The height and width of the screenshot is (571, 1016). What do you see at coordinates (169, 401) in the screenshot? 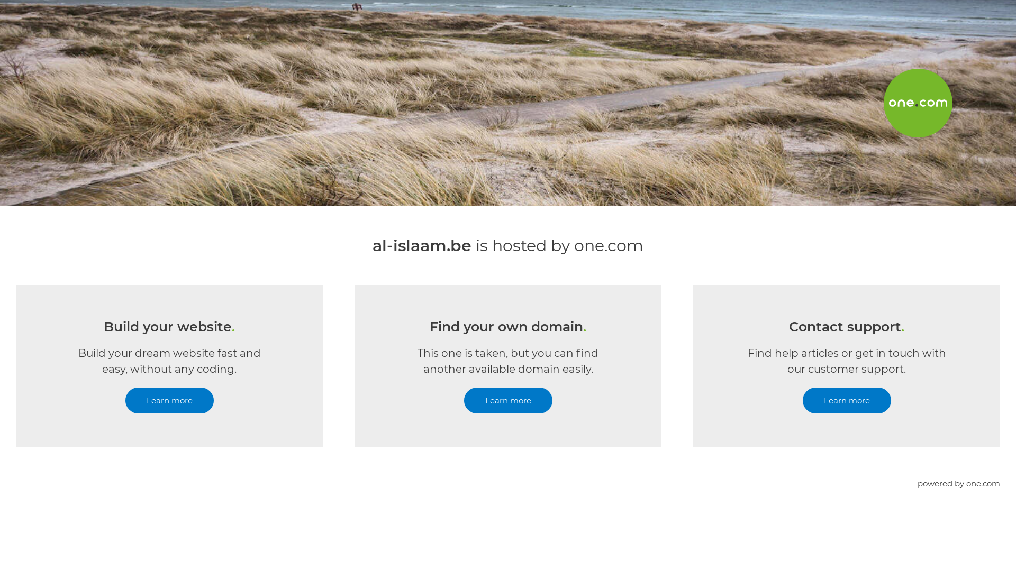
I see `Learn more` at bounding box center [169, 401].